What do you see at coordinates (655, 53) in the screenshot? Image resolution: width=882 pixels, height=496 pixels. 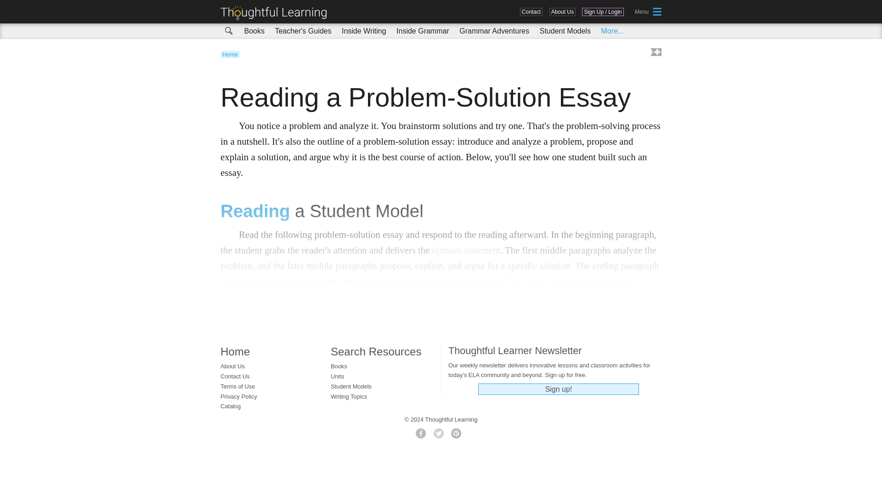 I see `Bookmark` at bounding box center [655, 53].